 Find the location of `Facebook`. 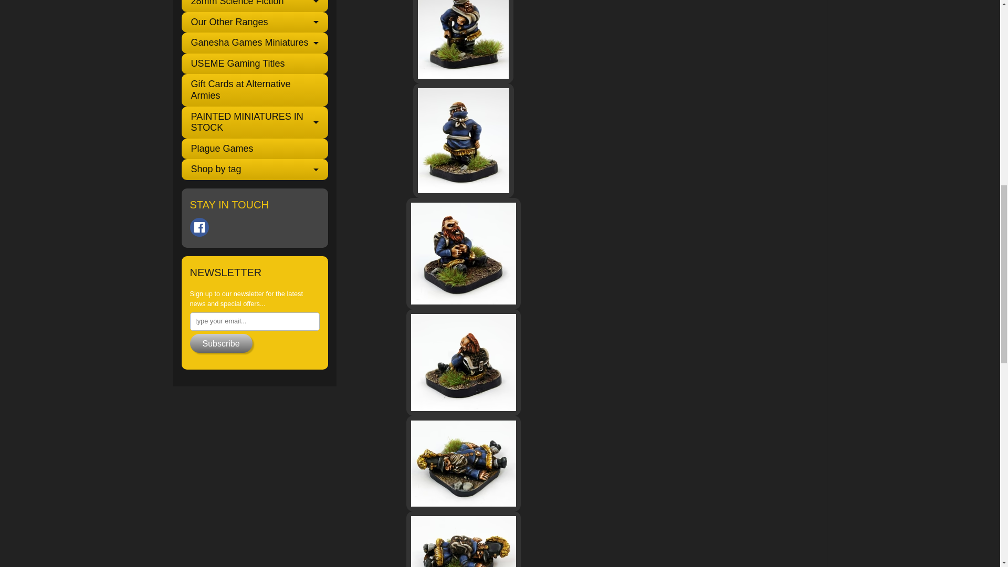

Facebook is located at coordinates (199, 227).